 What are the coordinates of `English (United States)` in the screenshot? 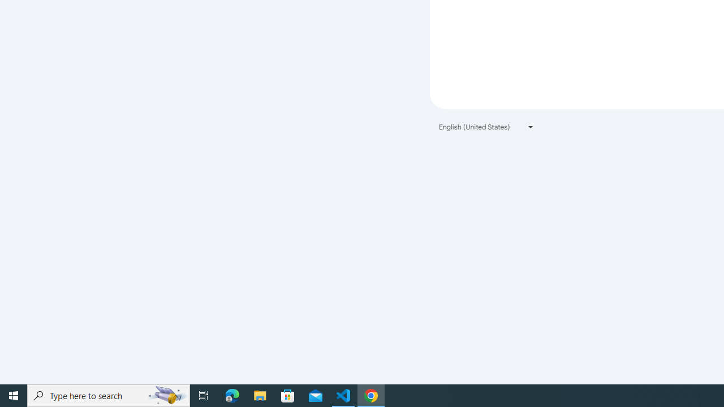 It's located at (486, 127).